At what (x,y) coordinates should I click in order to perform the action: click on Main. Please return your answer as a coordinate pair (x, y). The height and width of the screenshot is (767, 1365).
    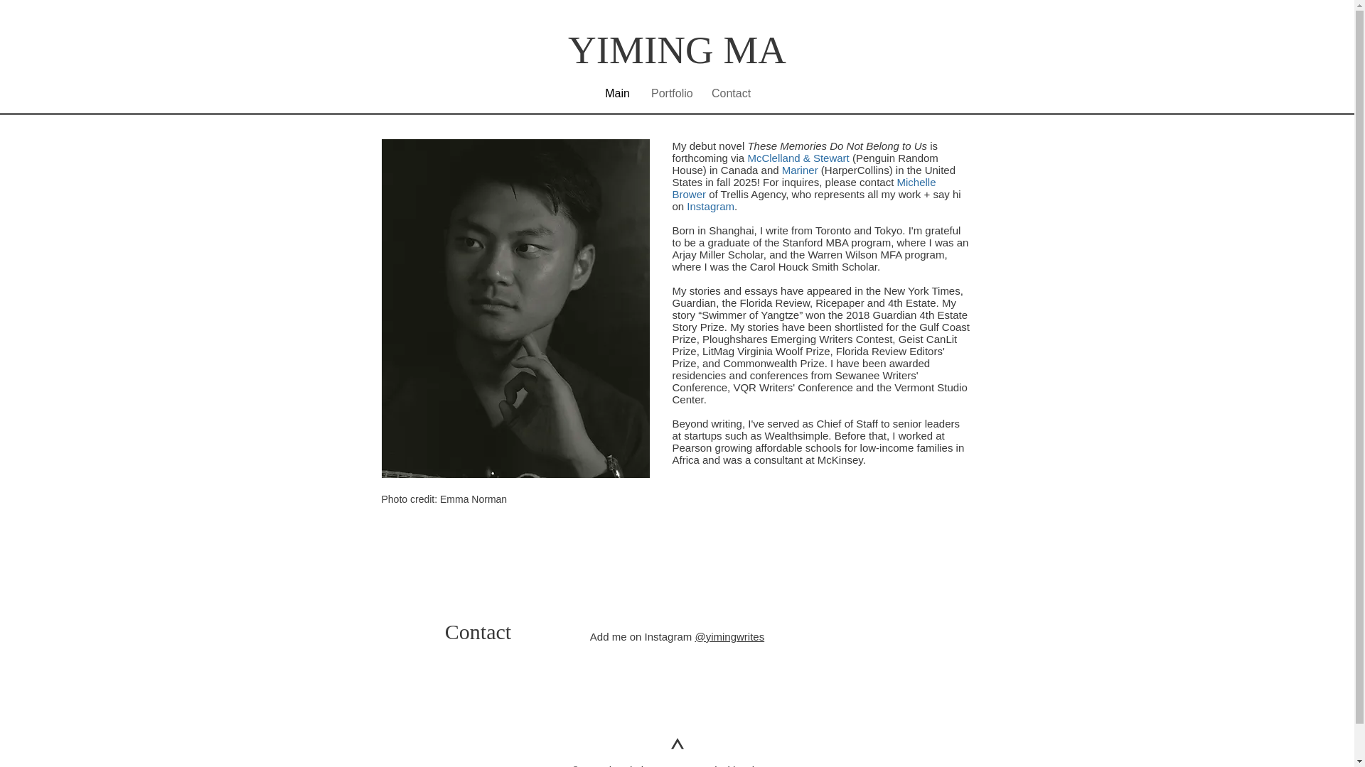
    Looking at the image, I should click on (617, 92).